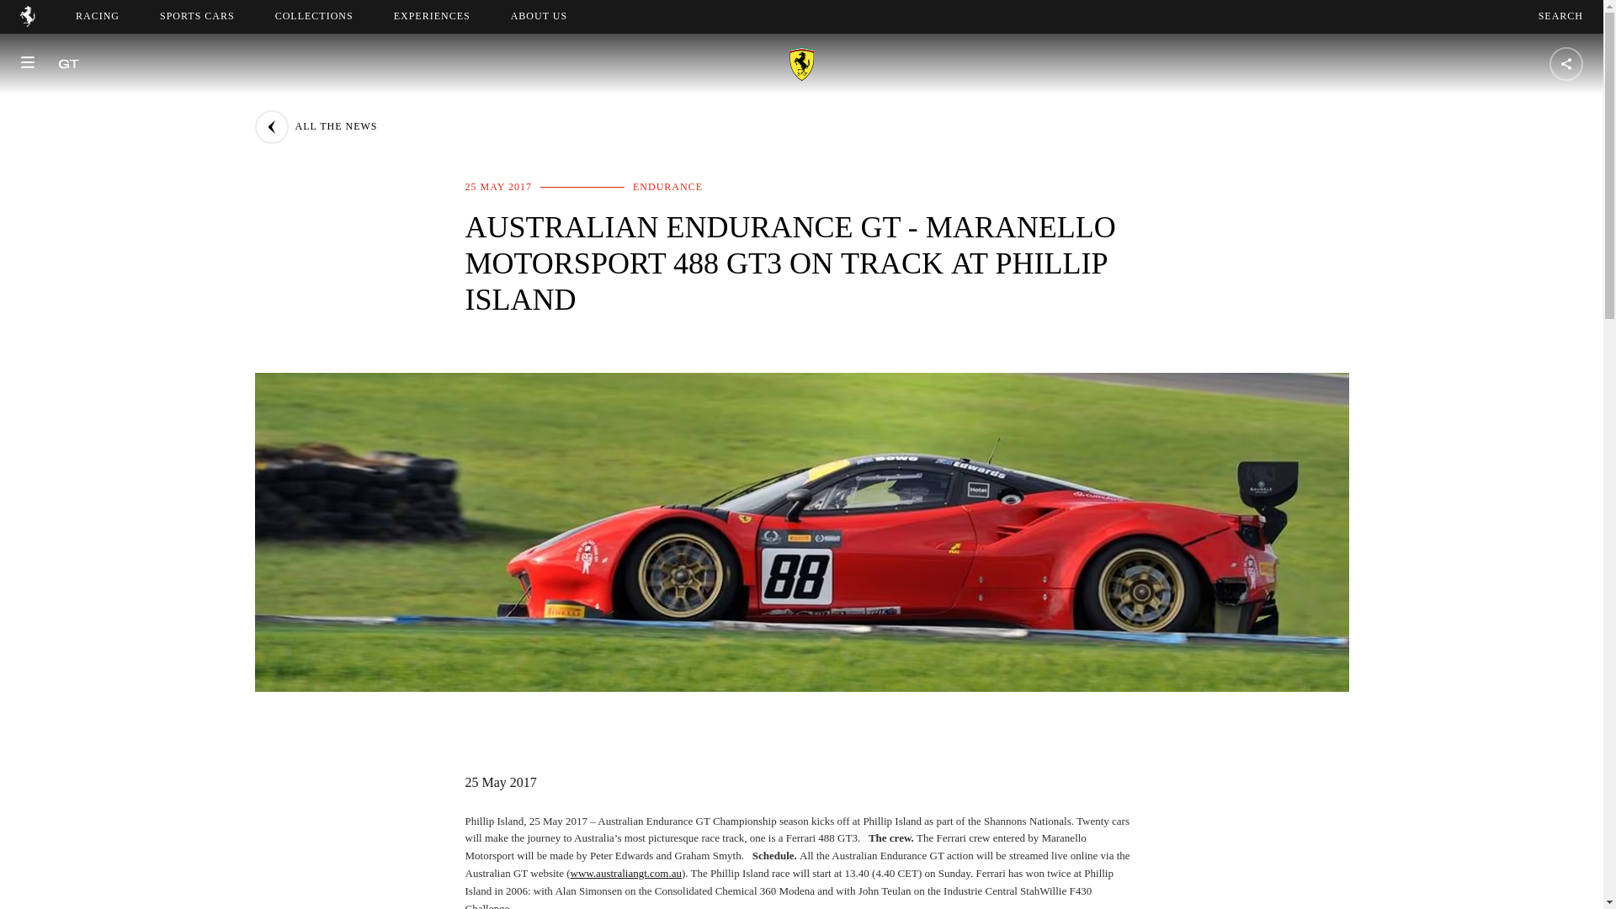  I want to click on ALL THE NEWS, so click(315, 126).